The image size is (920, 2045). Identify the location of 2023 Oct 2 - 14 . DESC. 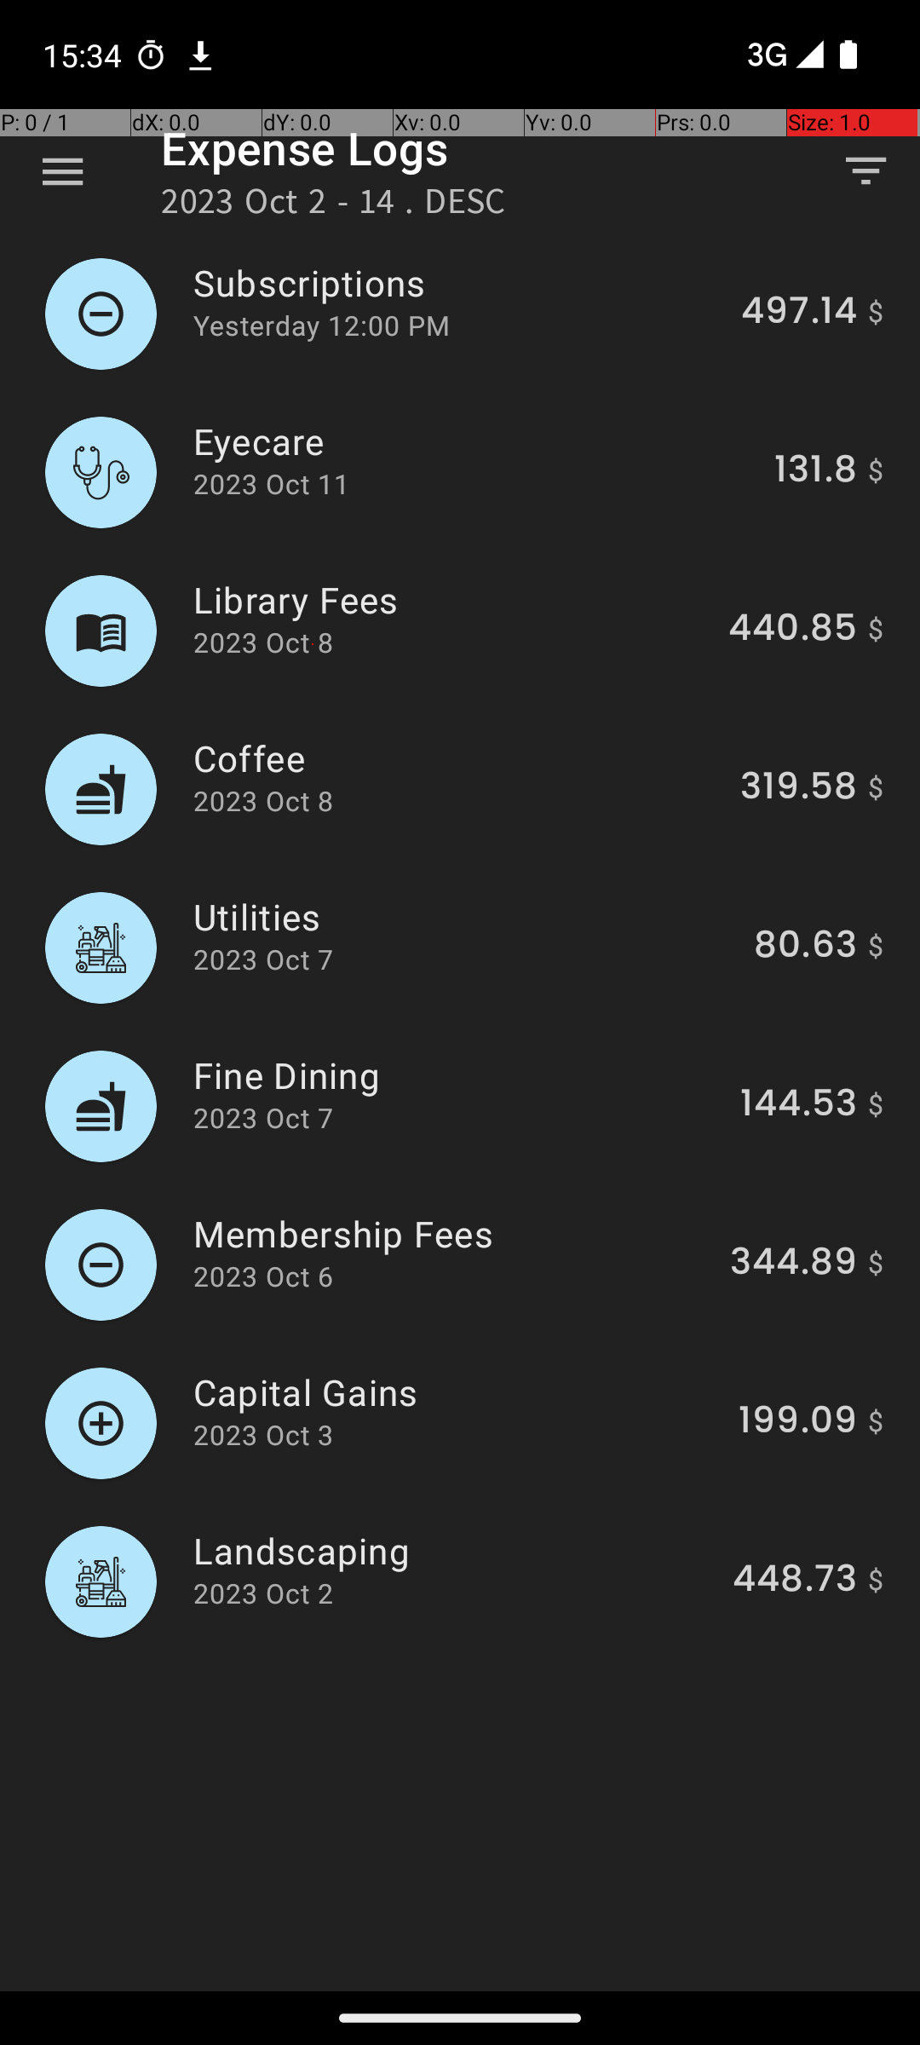
(334, 206).